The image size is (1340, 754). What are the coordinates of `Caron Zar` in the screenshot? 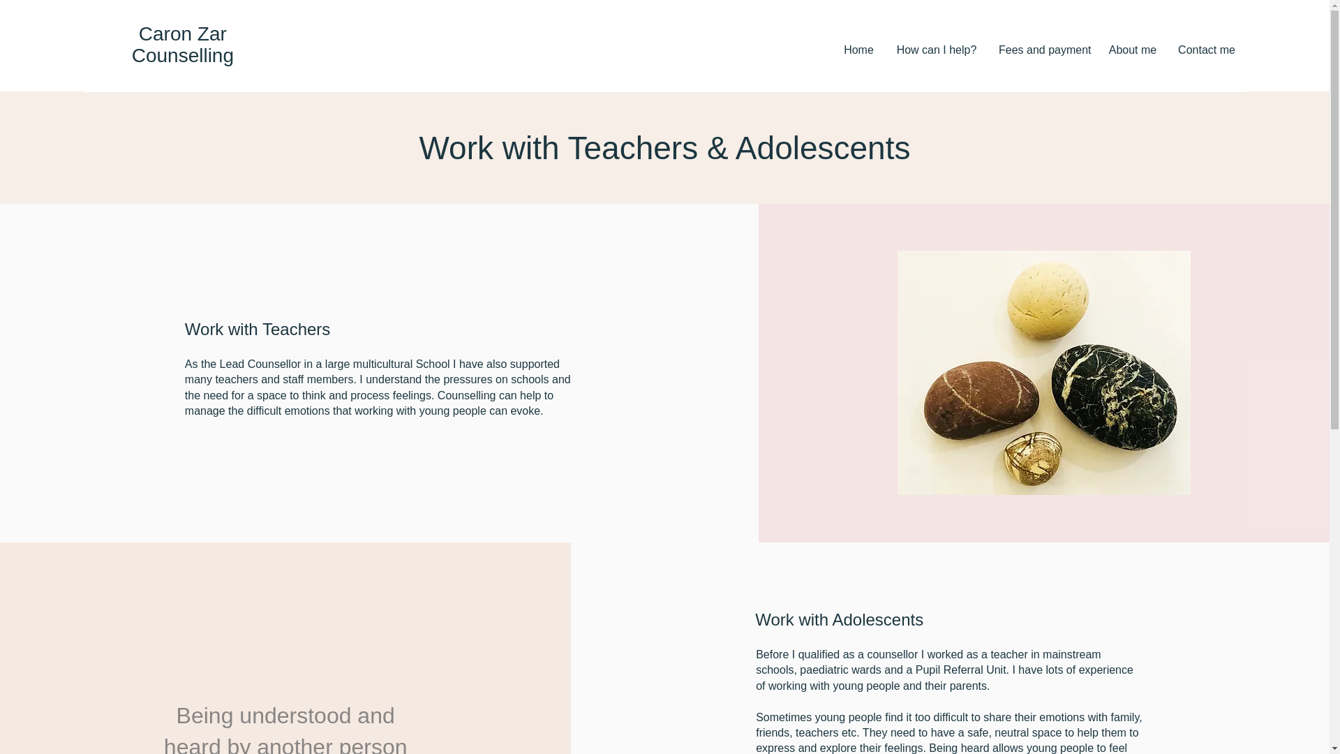 It's located at (183, 34).